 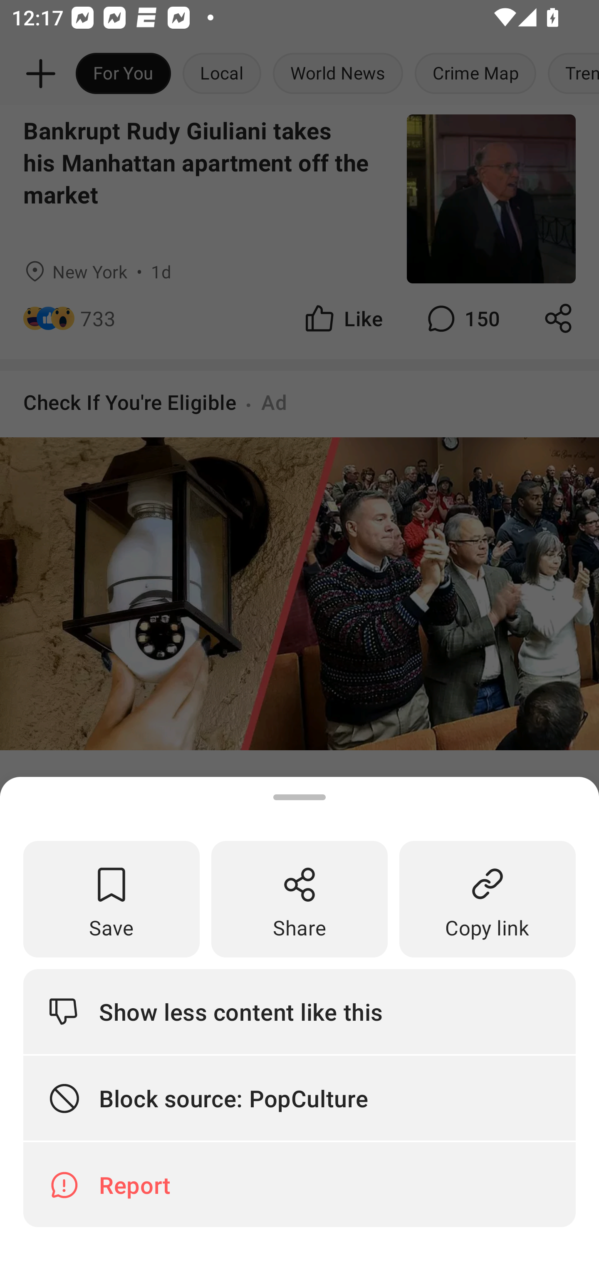 What do you see at coordinates (299, 899) in the screenshot?
I see `Share` at bounding box center [299, 899].